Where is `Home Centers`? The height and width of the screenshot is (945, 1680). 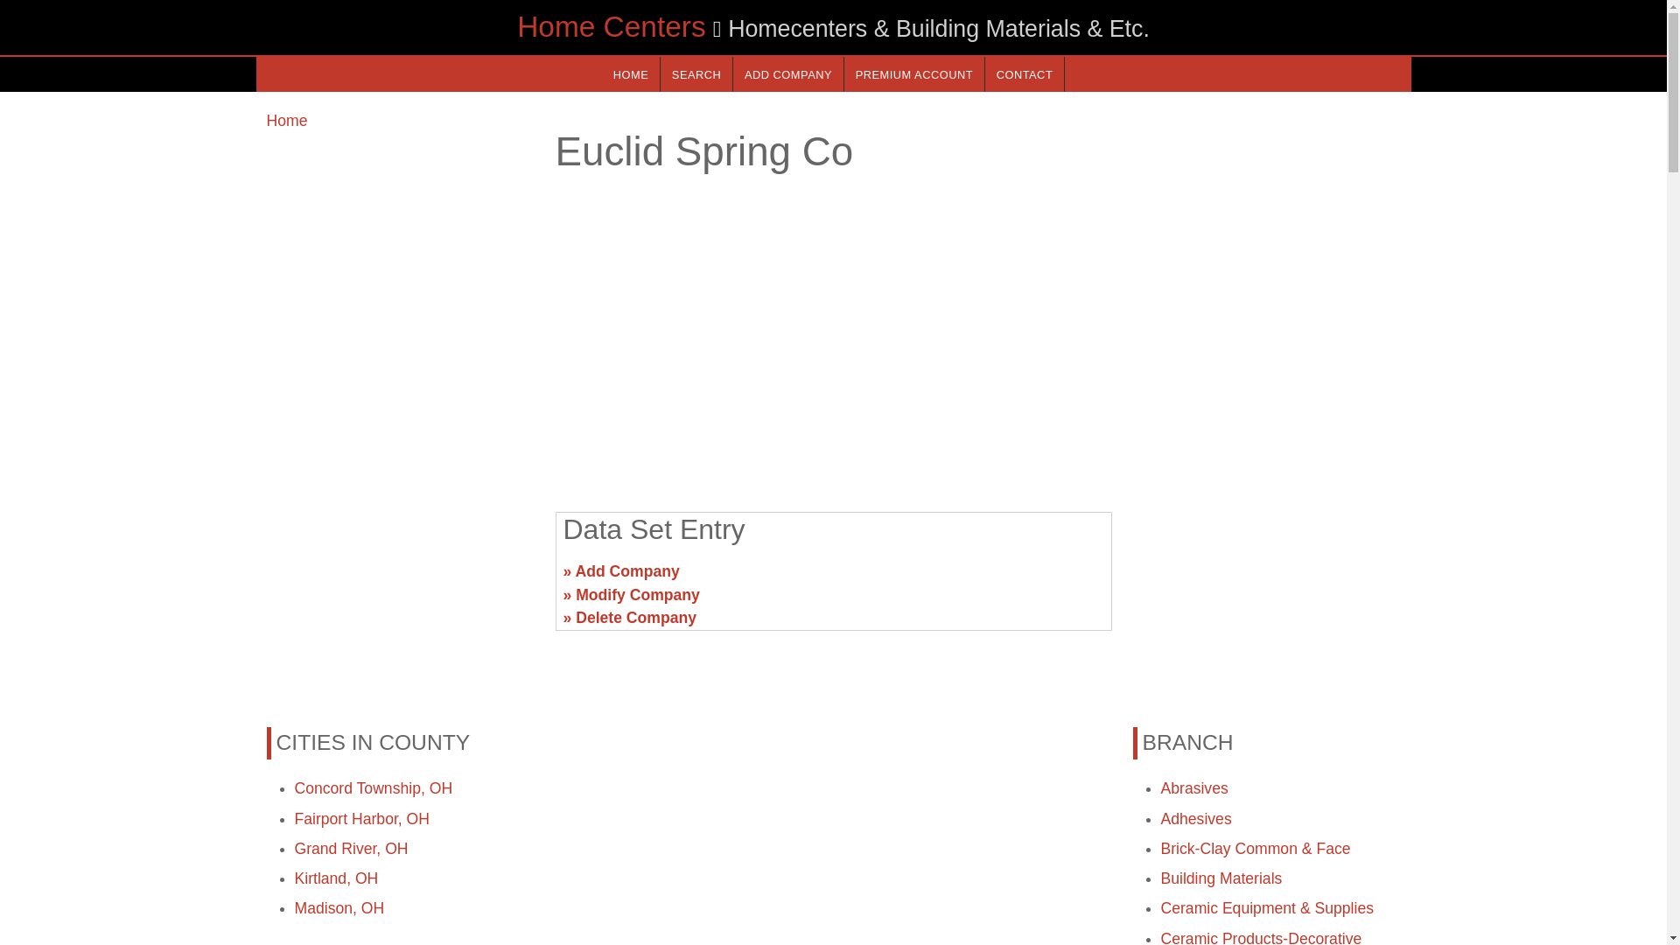 Home Centers is located at coordinates (611, 26).